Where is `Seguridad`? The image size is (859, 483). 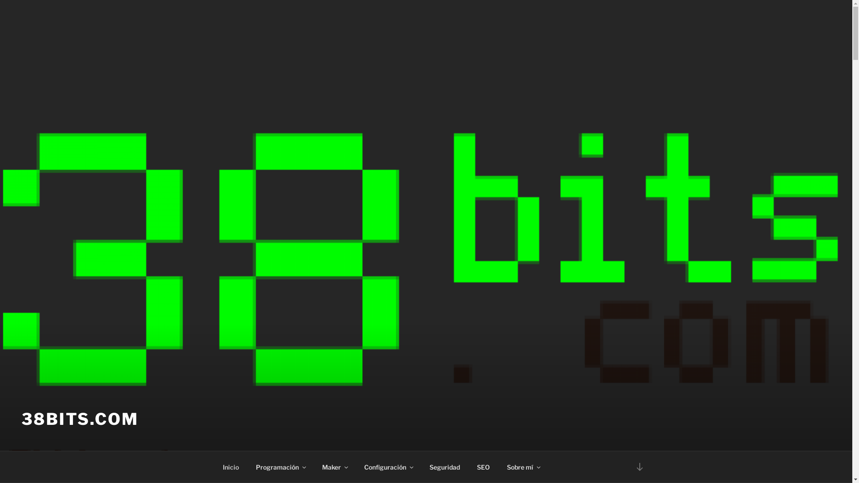
Seguridad is located at coordinates (445, 467).